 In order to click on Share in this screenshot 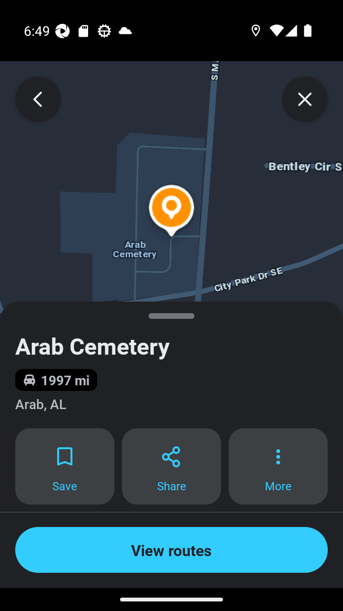, I will do `click(171, 466)`.